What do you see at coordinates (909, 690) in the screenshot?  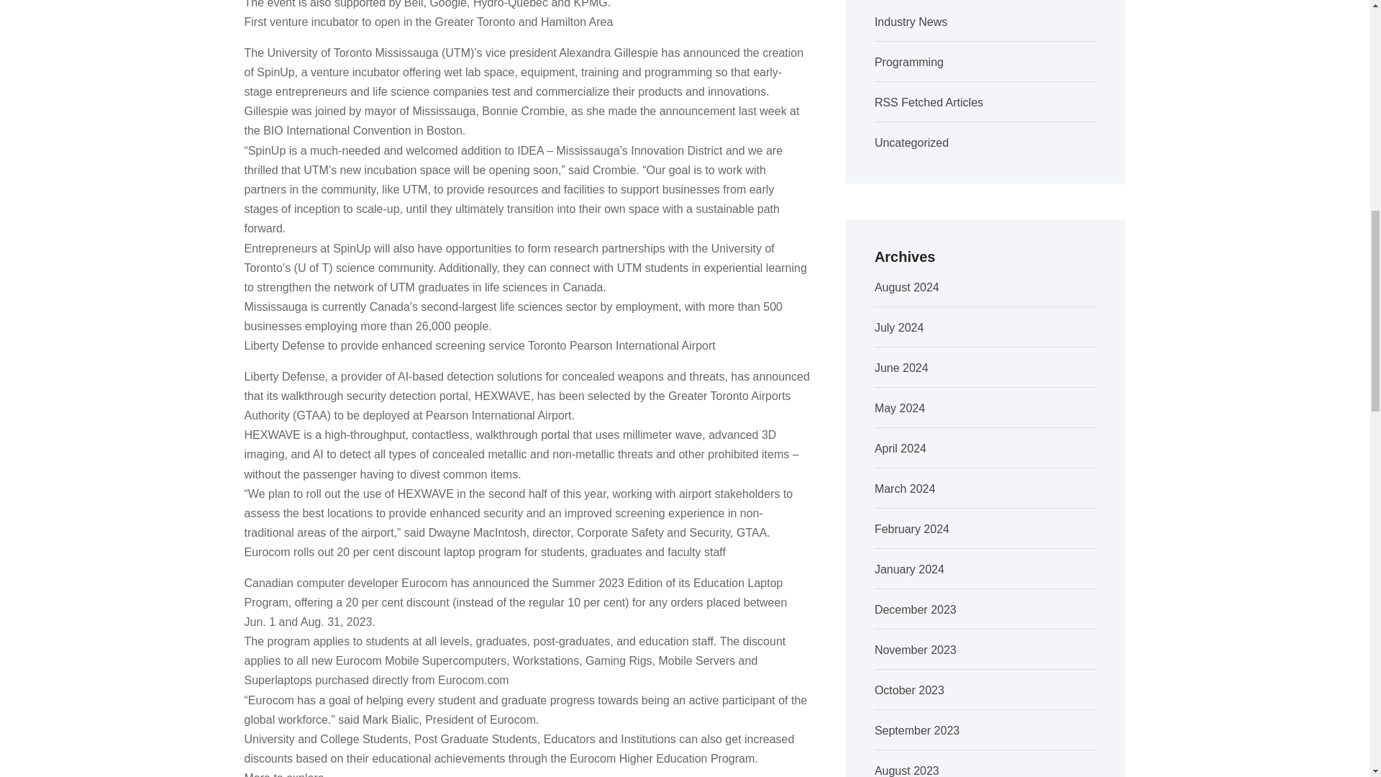 I see `October 2023` at bounding box center [909, 690].